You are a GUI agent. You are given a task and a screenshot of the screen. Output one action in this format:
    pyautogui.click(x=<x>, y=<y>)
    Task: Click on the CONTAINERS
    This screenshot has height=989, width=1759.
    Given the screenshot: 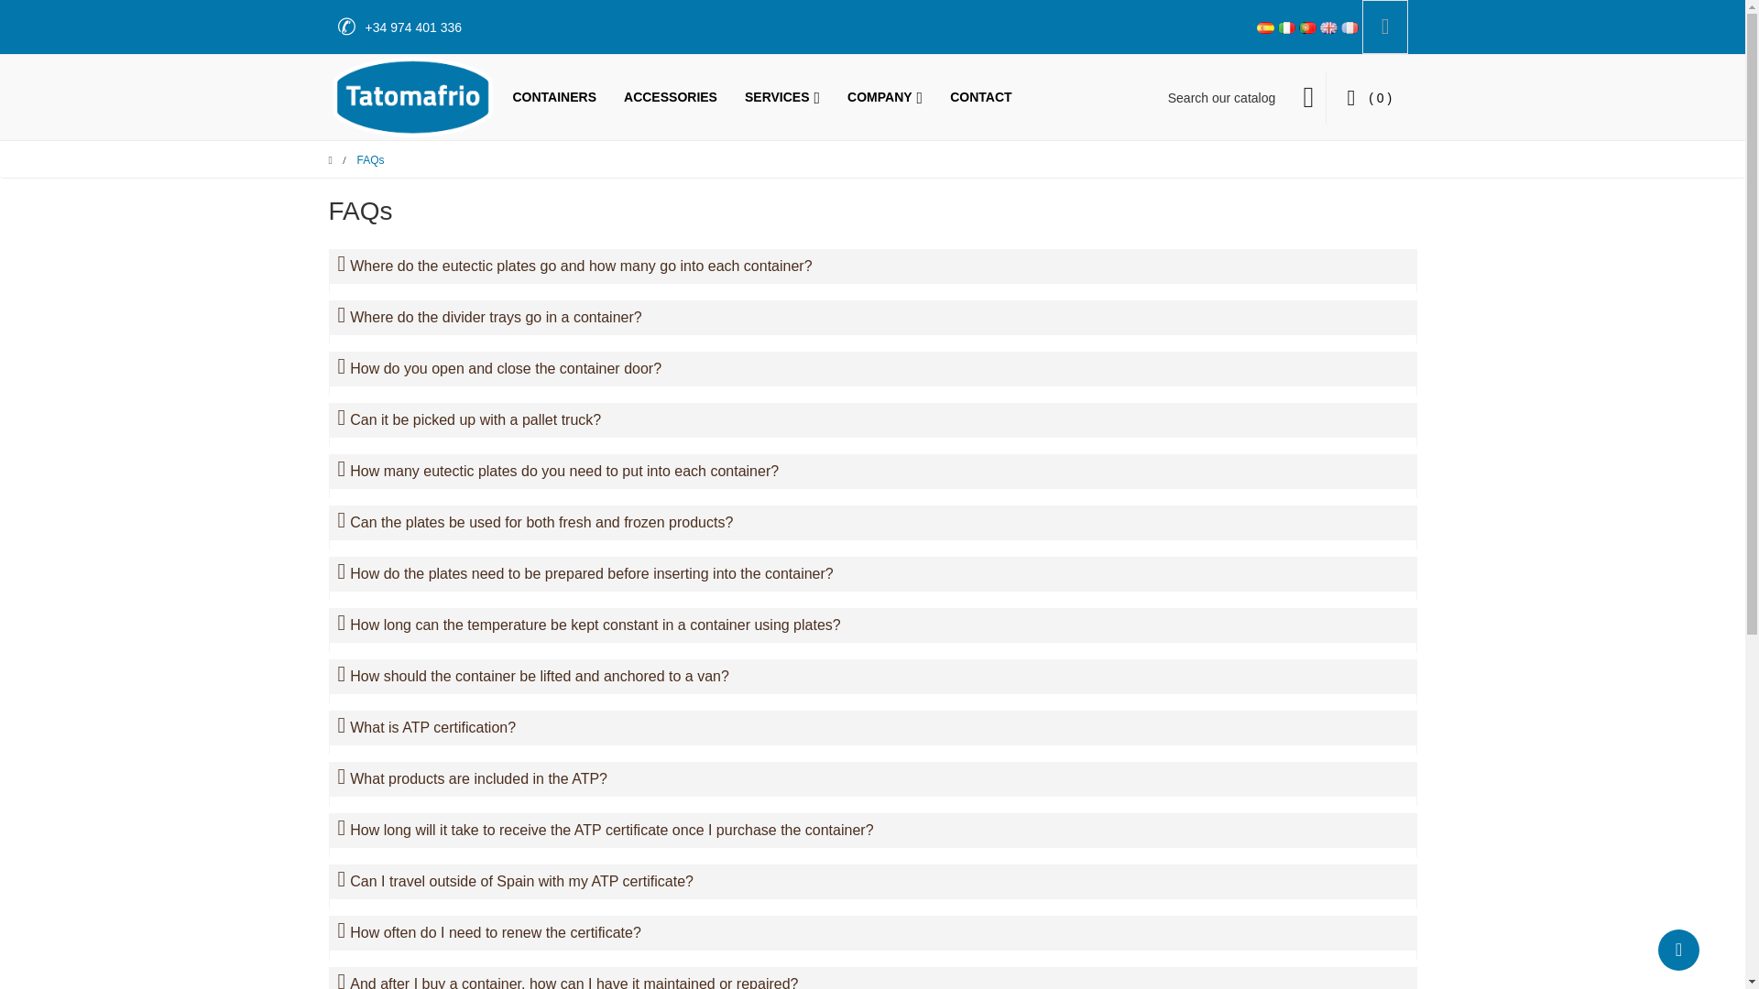 What is the action you would take?
    pyautogui.click(x=555, y=97)
    